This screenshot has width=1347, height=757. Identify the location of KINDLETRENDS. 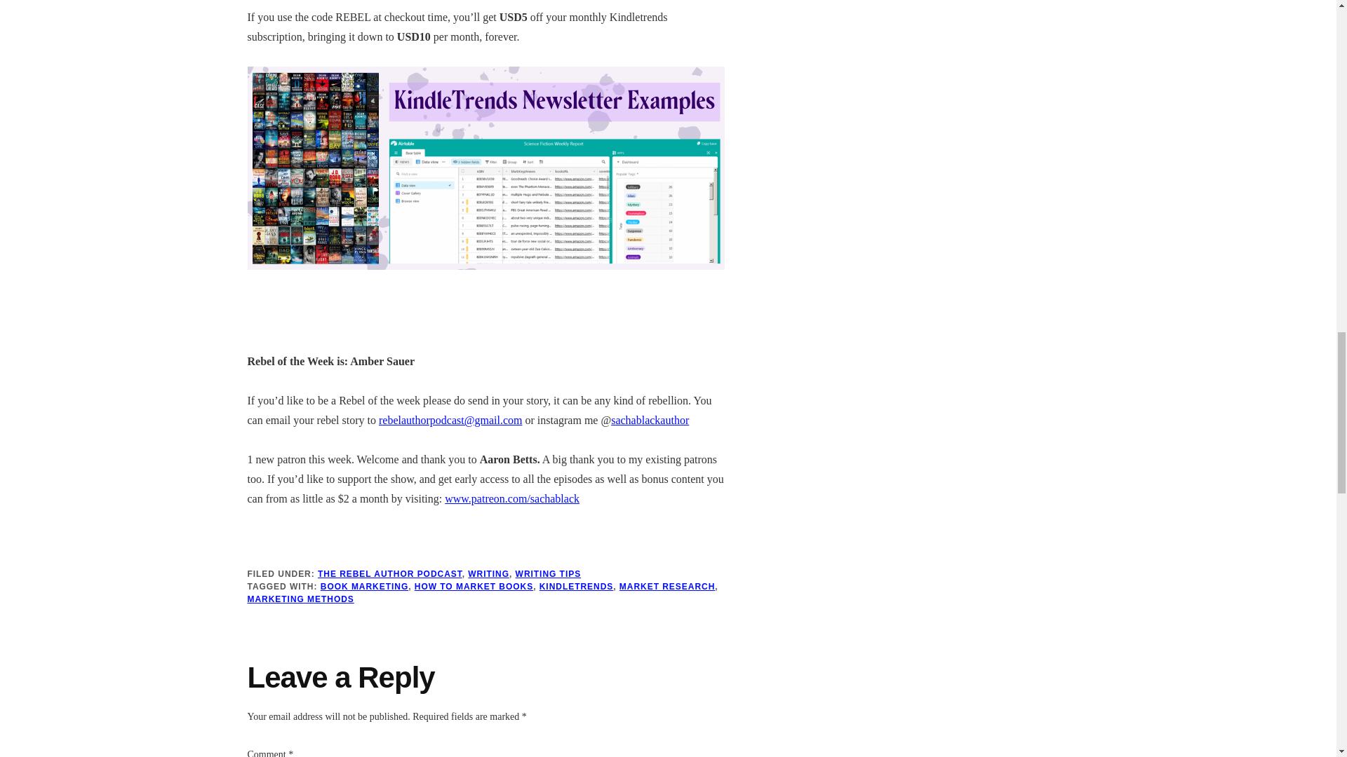
(577, 586).